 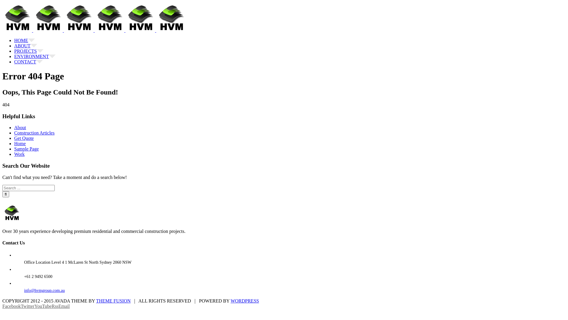 What do you see at coordinates (28, 62) in the screenshot?
I see `CONTACT` at bounding box center [28, 62].